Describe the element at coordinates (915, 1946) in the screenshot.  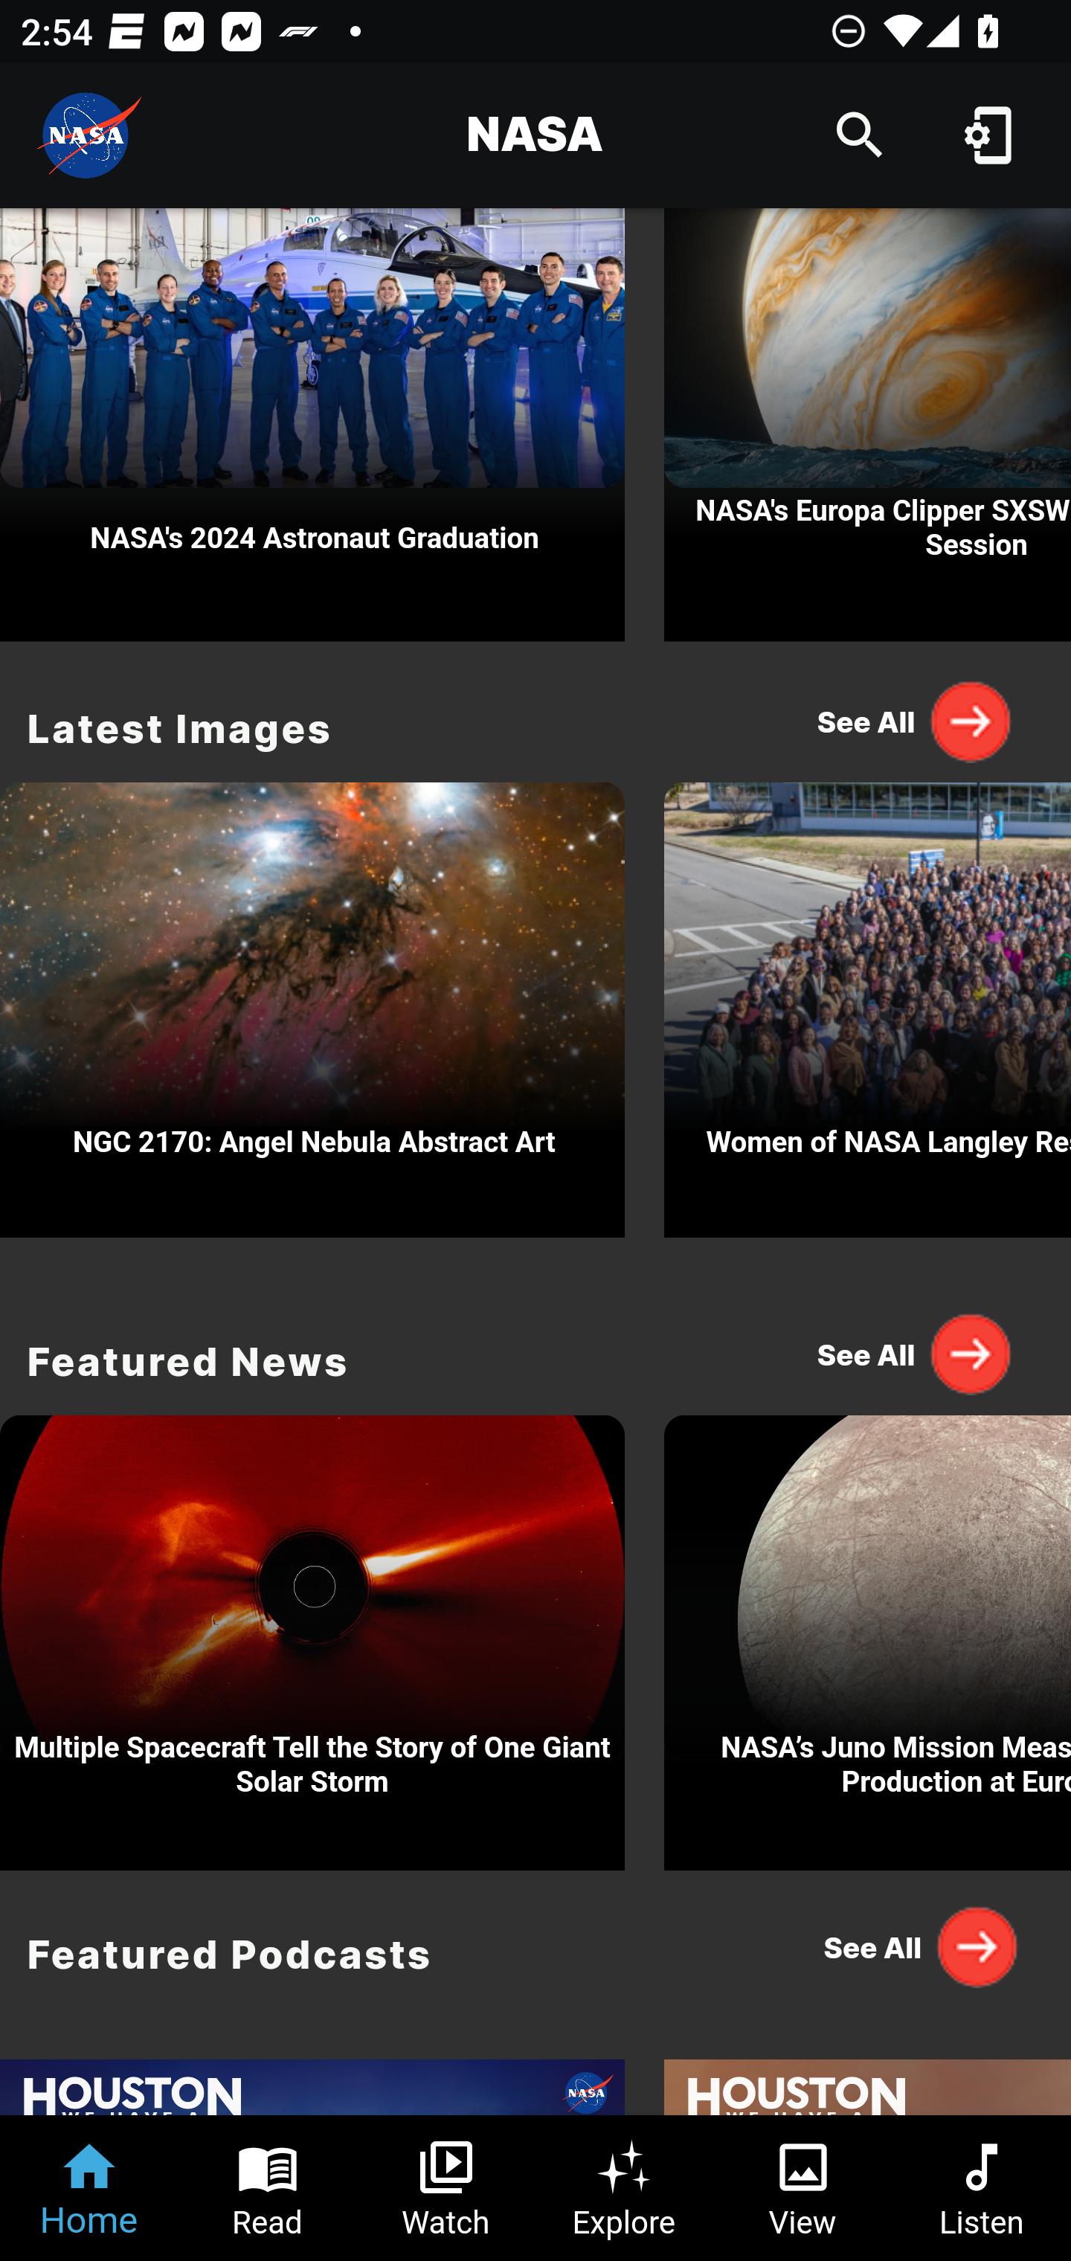
I see `See All` at that location.